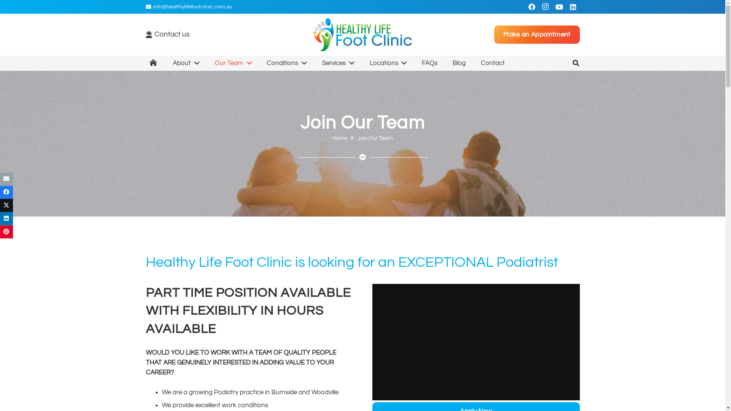 The image size is (731, 411). What do you see at coordinates (476, 342) in the screenshot?
I see `Youtube video player` at bounding box center [476, 342].